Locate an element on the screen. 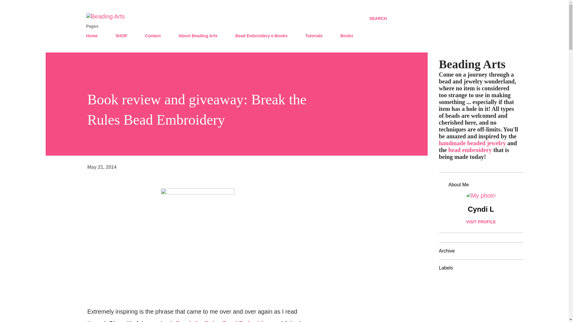  Break the Rules Bead Embroidery is located at coordinates (223, 321).